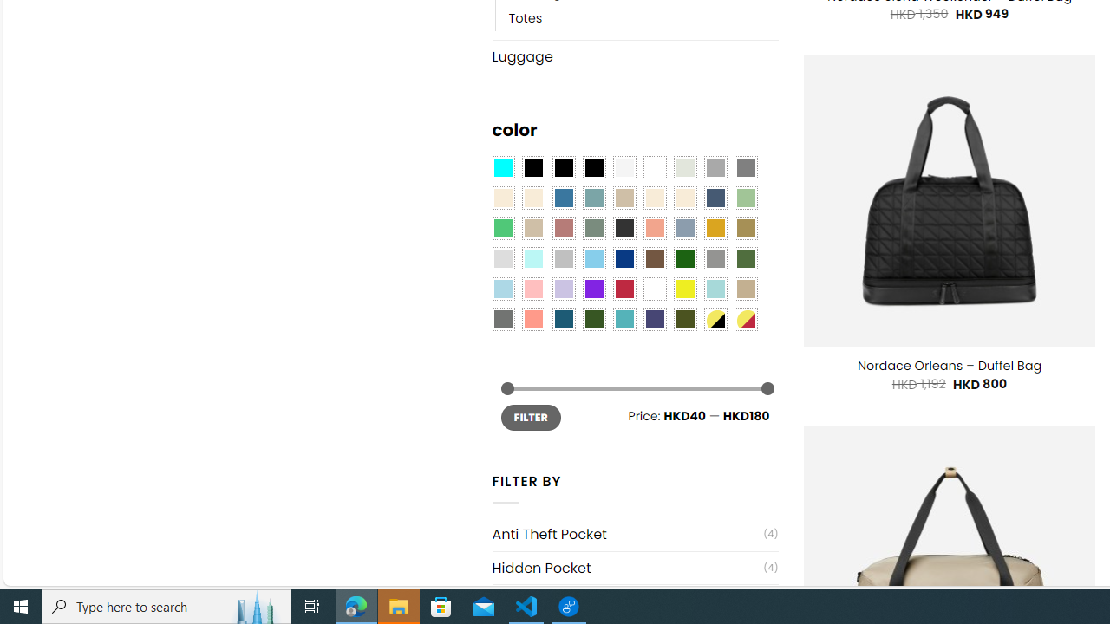 Image resolution: width=1110 pixels, height=624 pixels. I want to click on Sky Blue, so click(593, 258).